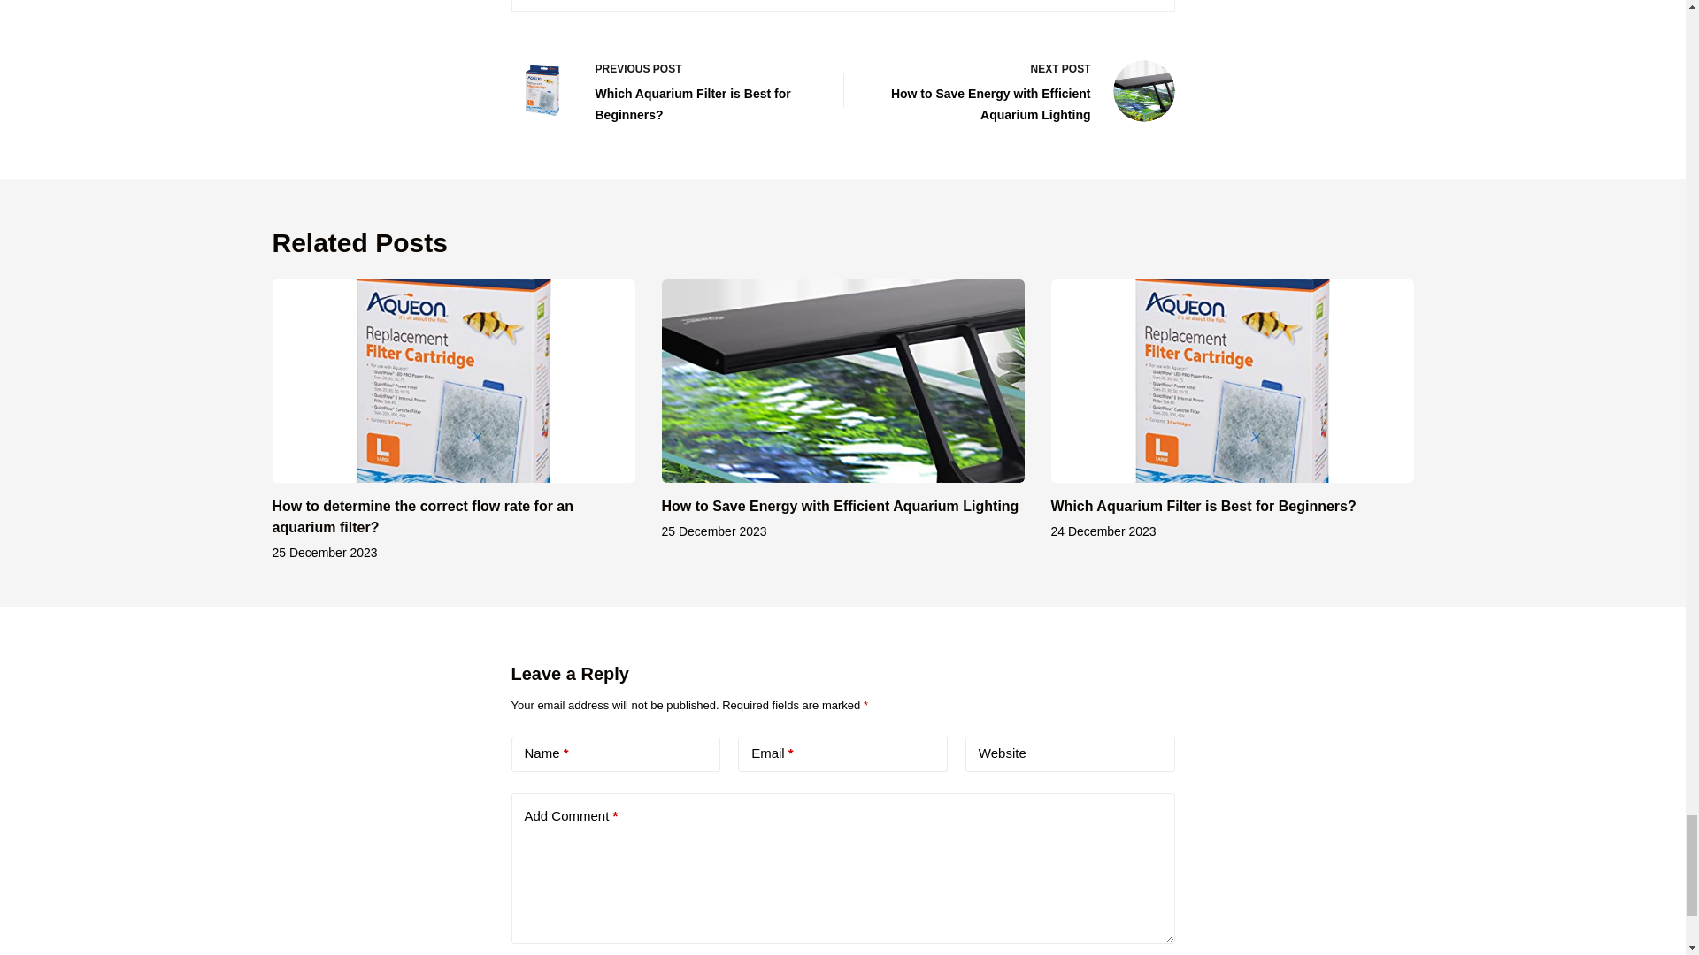 This screenshot has height=955, width=1699. I want to click on How to Save Energy with Efficient Aquarium Lighting, so click(841, 506).